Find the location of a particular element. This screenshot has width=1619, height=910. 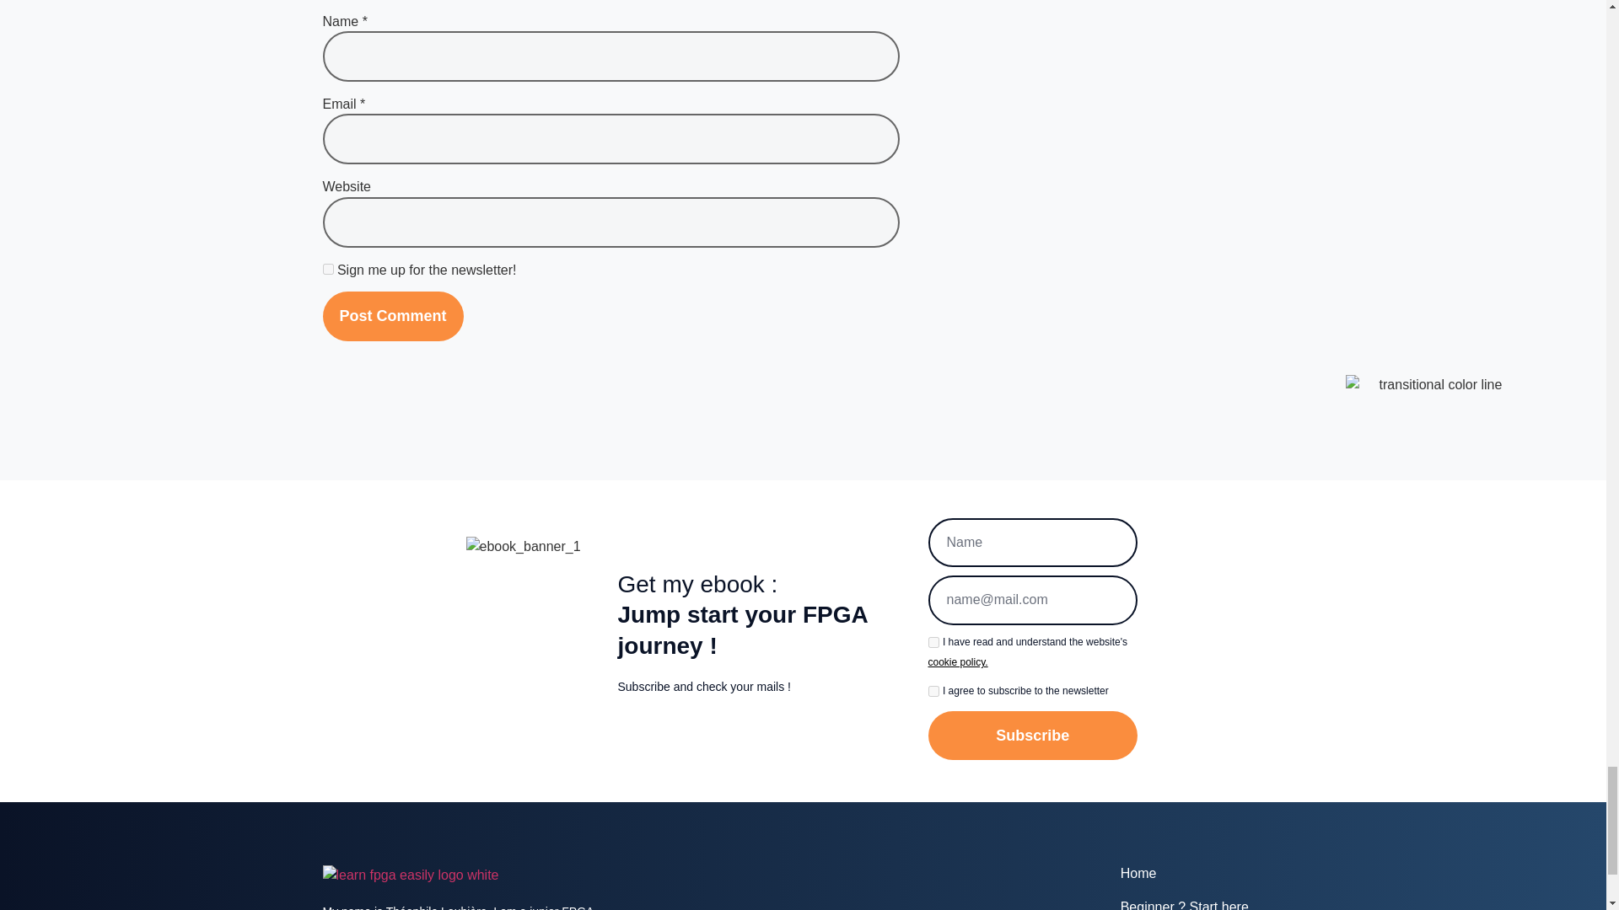

cookie policy. is located at coordinates (958, 661).